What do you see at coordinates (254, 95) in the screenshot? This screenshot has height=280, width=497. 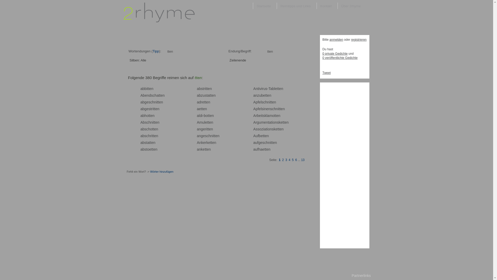 I see `a` at bounding box center [254, 95].